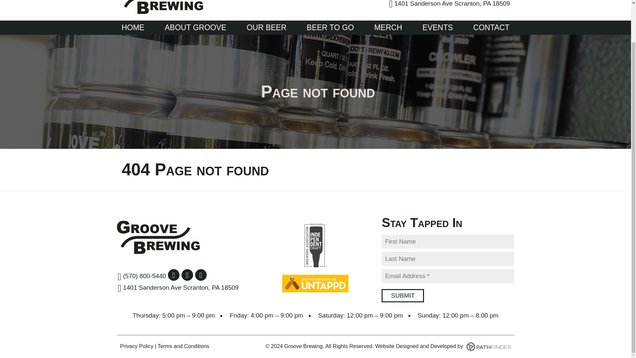 This screenshot has width=636, height=358. What do you see at coordinates (187, 275) in the screenshot?
I see `Instagram` at bounding box center [187, 275].